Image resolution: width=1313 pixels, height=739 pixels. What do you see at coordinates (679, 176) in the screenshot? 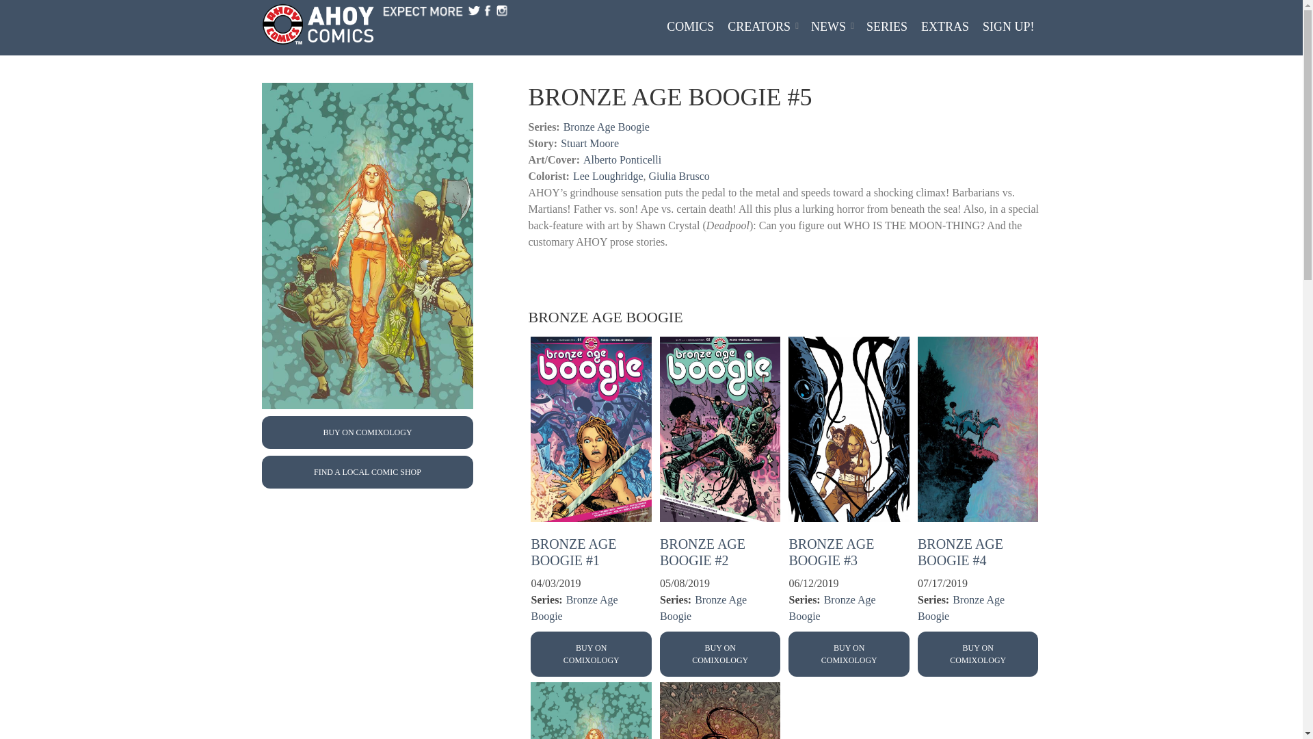
I see `Giulia Brusco` at bounding box center [679, 176].